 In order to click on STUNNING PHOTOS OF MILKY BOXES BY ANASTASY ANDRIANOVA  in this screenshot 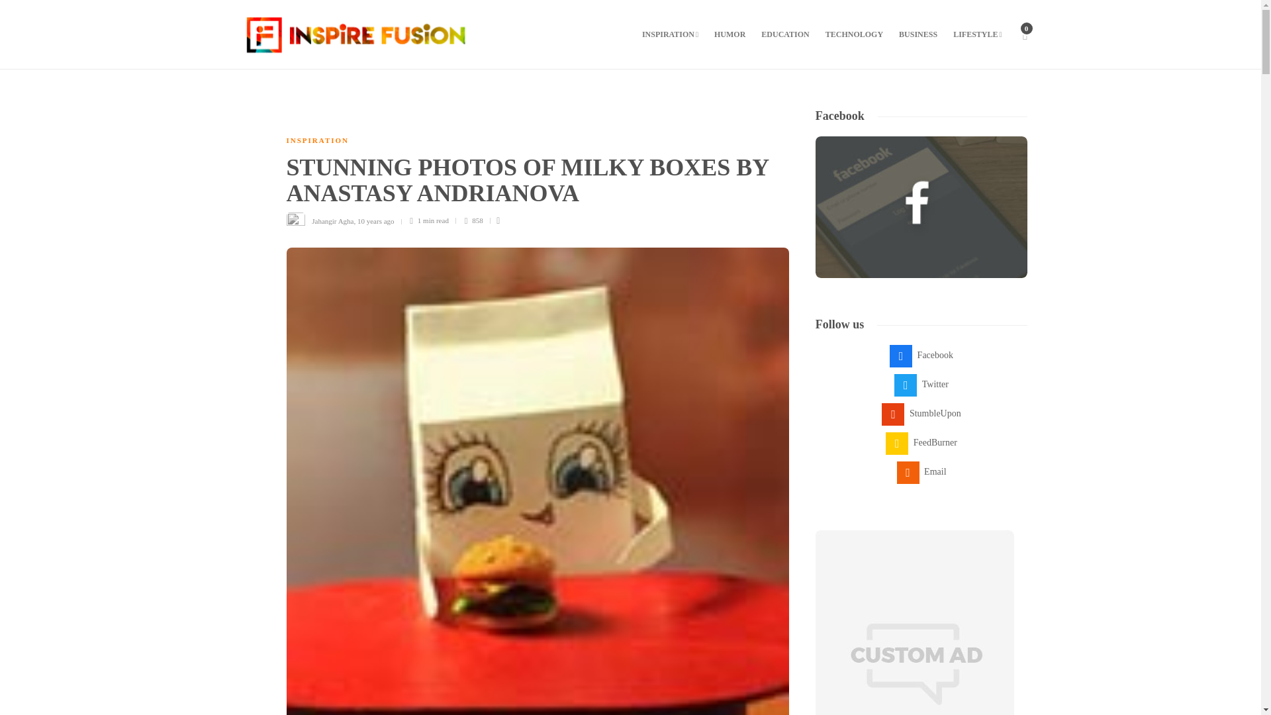, I will do `click(527, 183)`.